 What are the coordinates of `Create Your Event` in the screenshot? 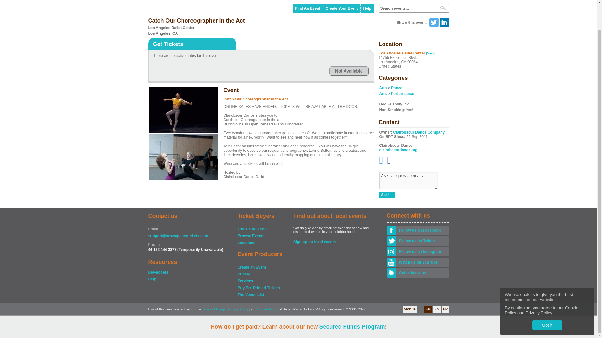 It's located at (342, 8).